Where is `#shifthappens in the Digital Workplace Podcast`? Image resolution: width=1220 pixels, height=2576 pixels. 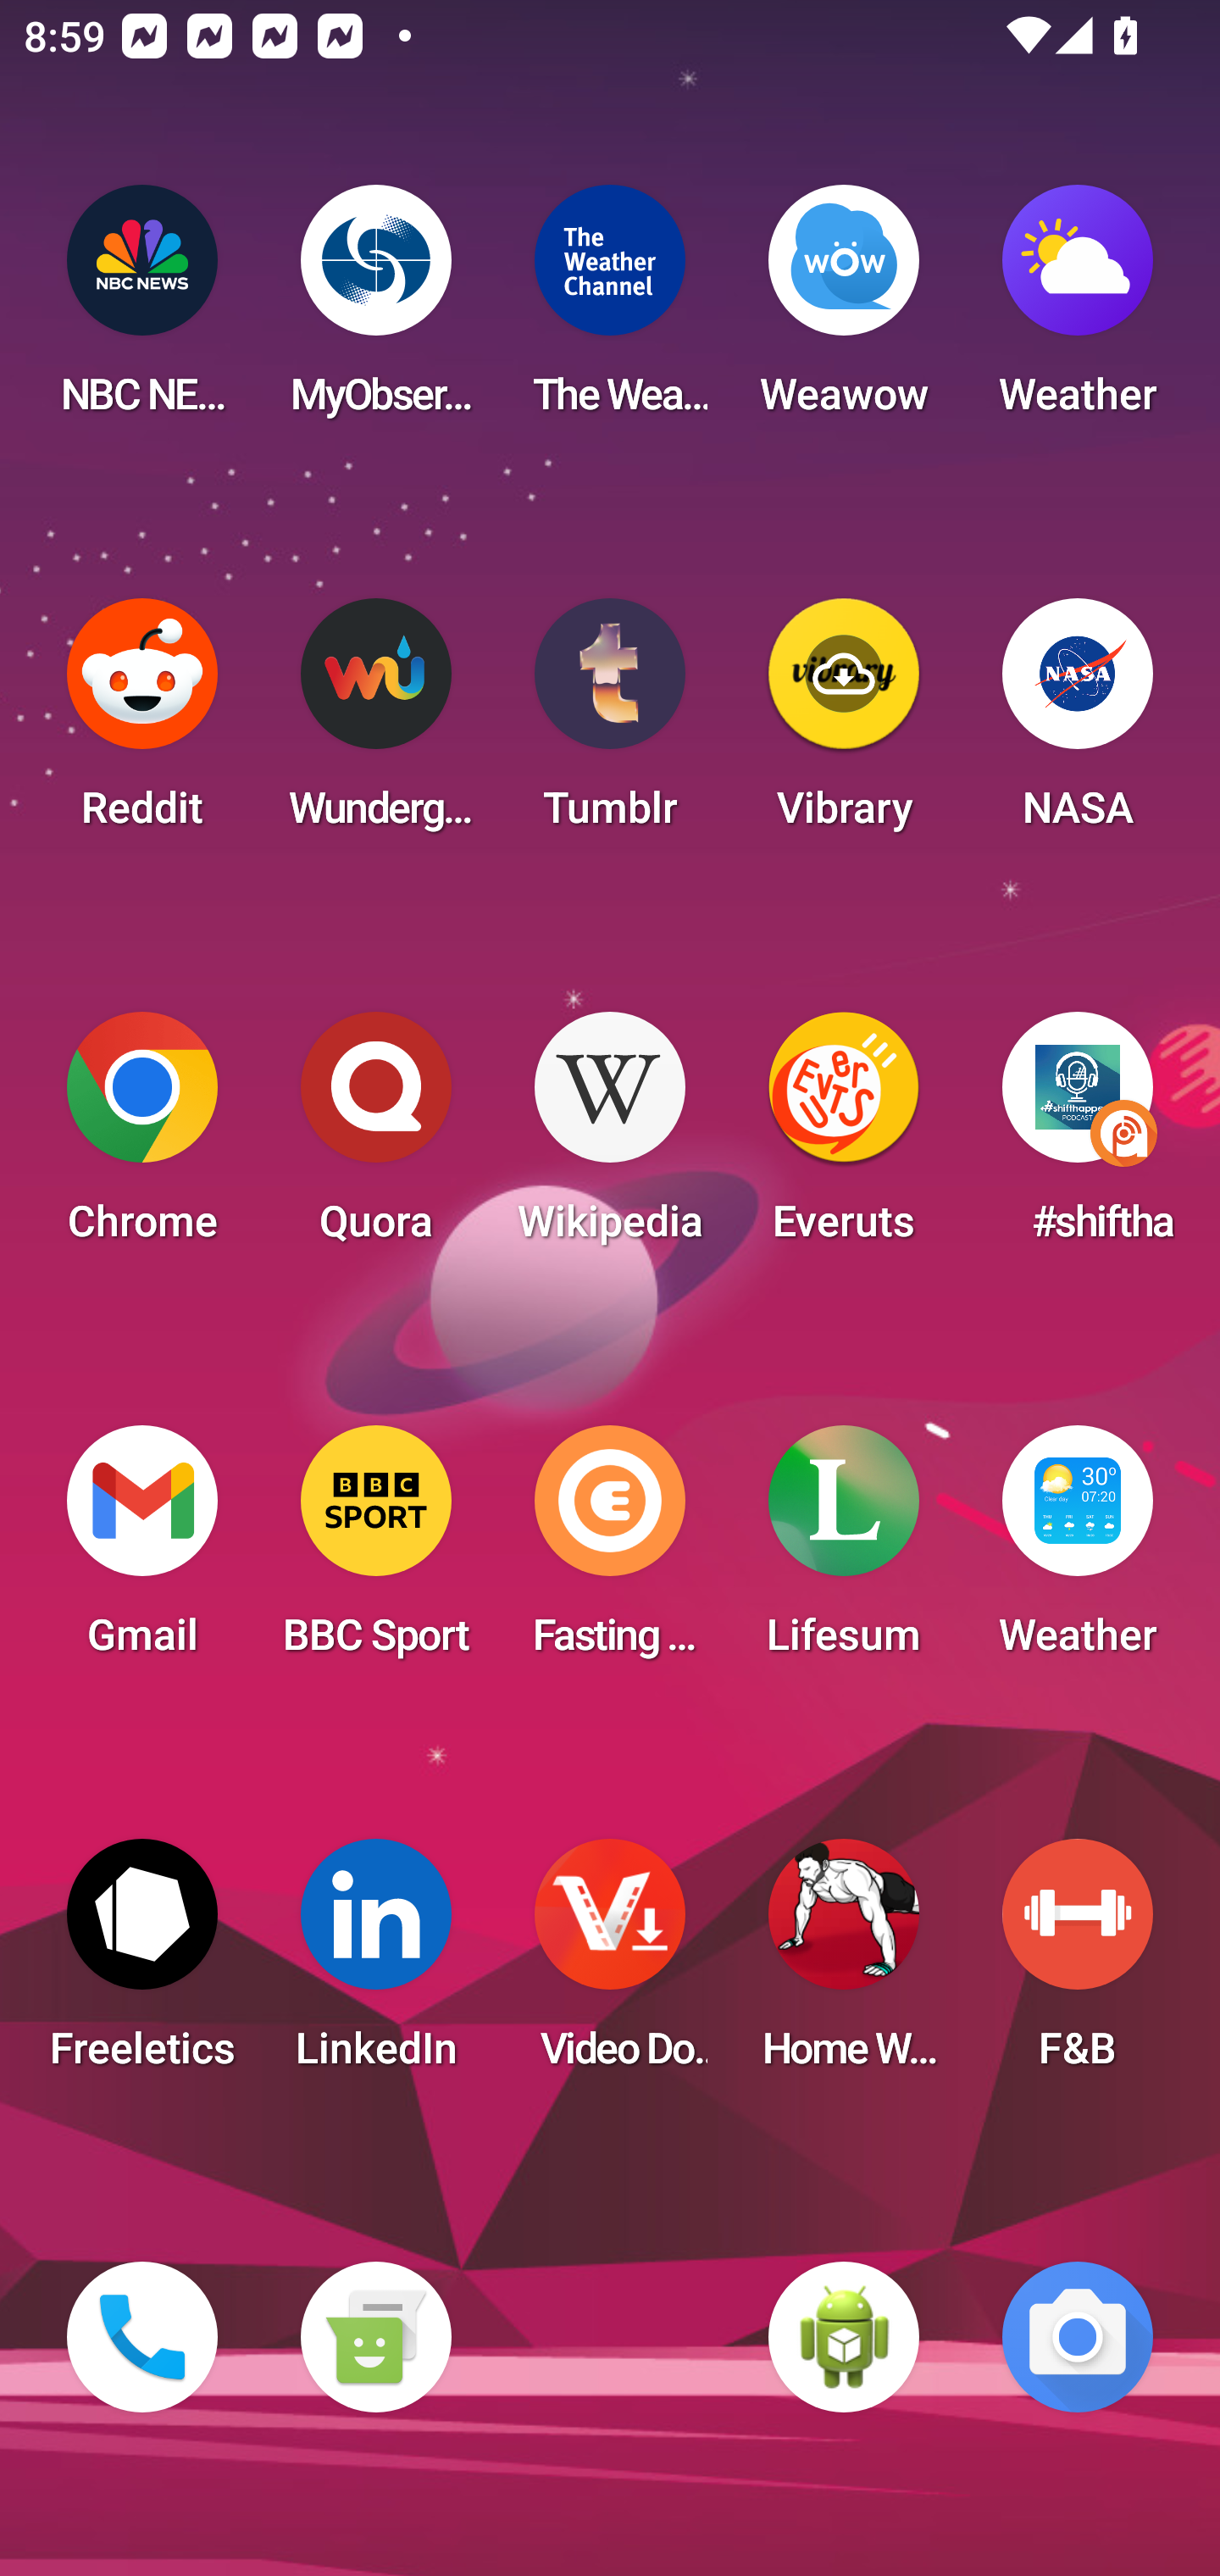
#shifthappens in the Digital Workplace Podcast is located at coordinates (1078, 1137).